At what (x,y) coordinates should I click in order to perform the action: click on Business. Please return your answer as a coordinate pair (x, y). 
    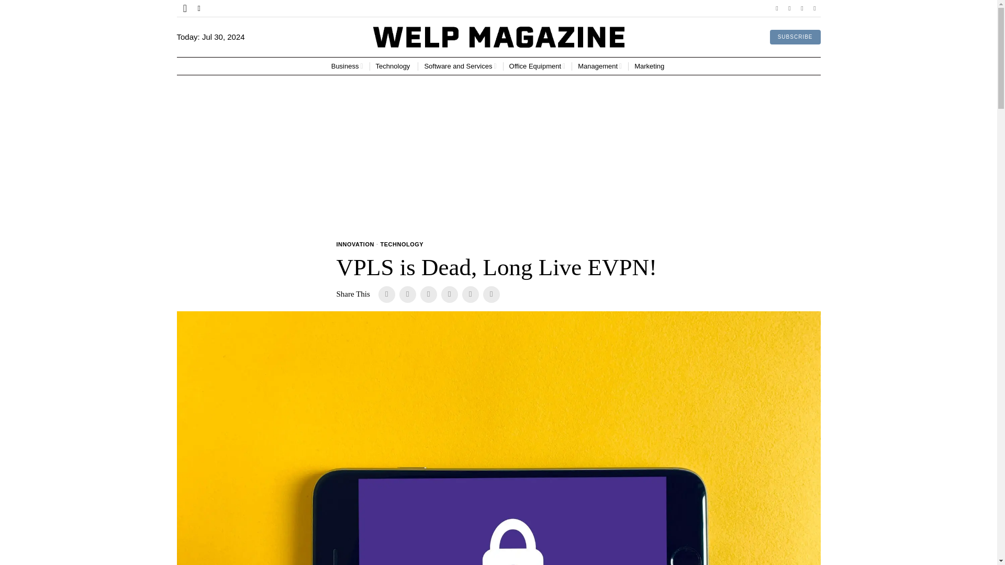
    Looking at the image, I should click on (347, 66).